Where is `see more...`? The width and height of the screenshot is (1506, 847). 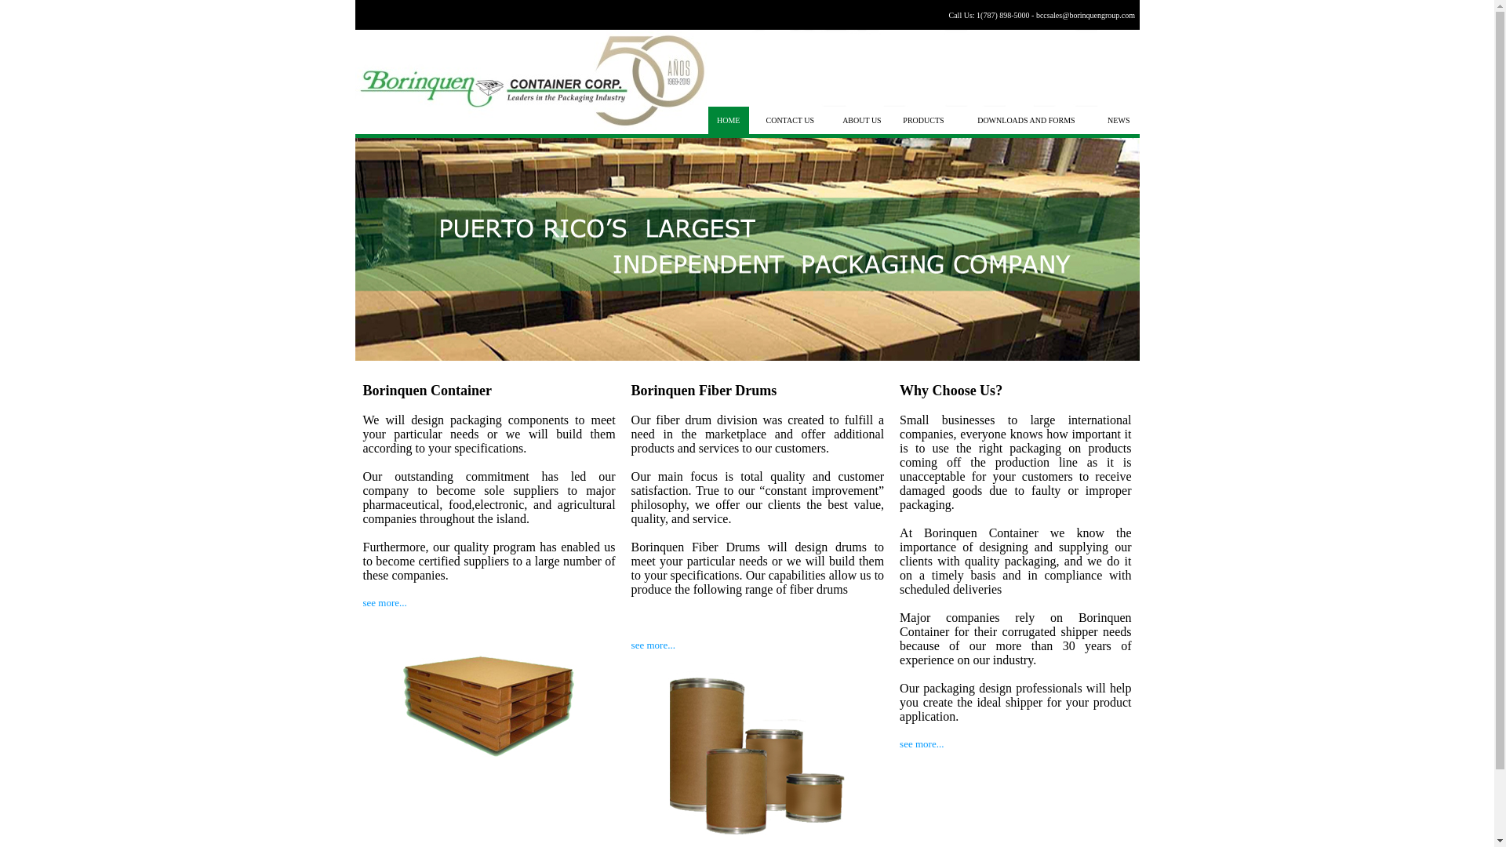
see more... is located at coordinates (921, 743).